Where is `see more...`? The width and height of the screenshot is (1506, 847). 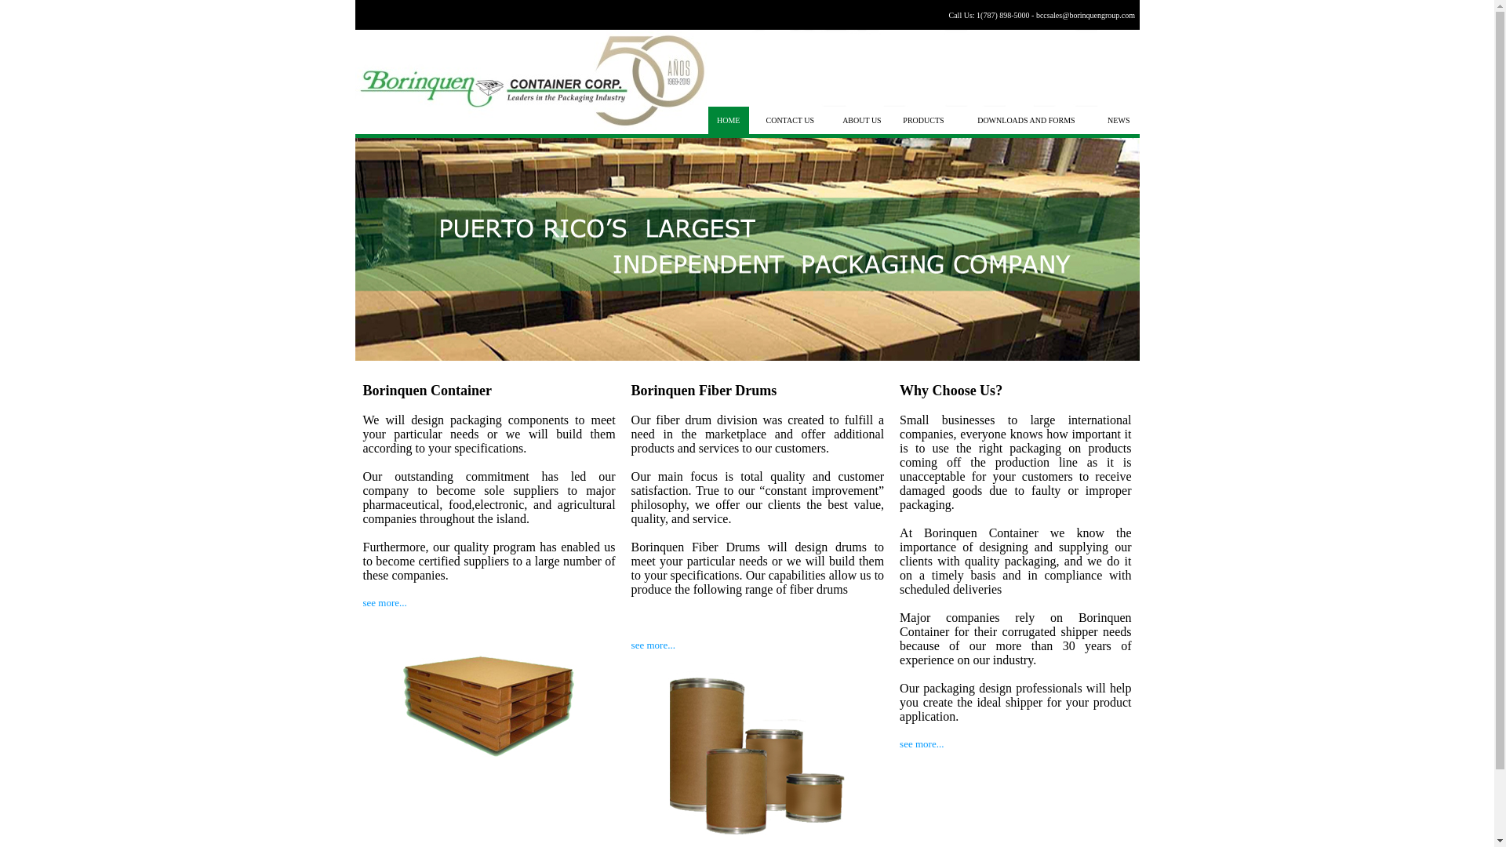
see more... is located at coordinates (921, 743).